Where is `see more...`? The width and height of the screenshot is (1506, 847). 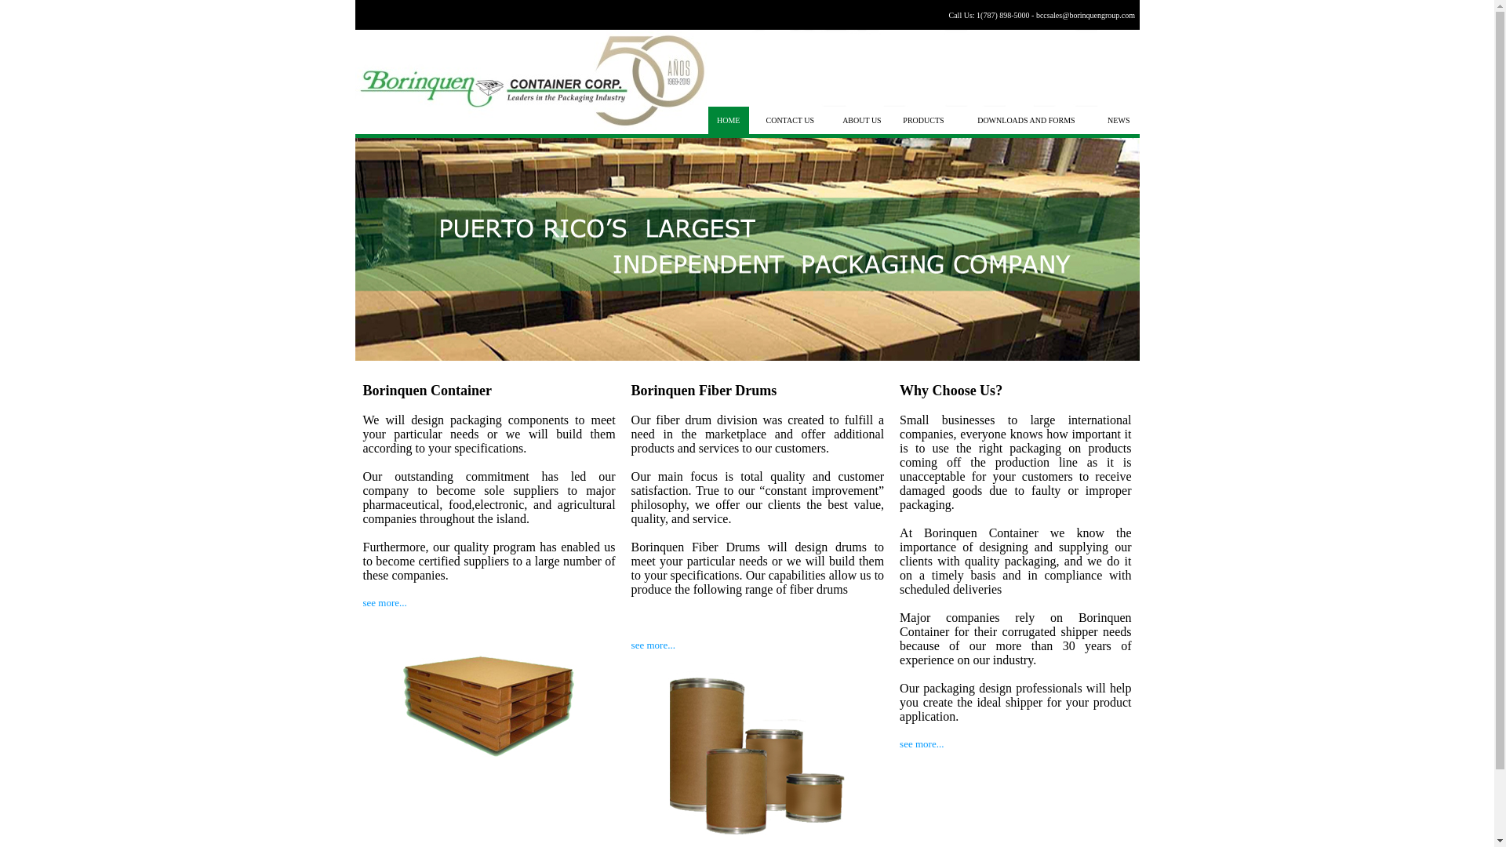
see more... is located at coordinates (921, 743).